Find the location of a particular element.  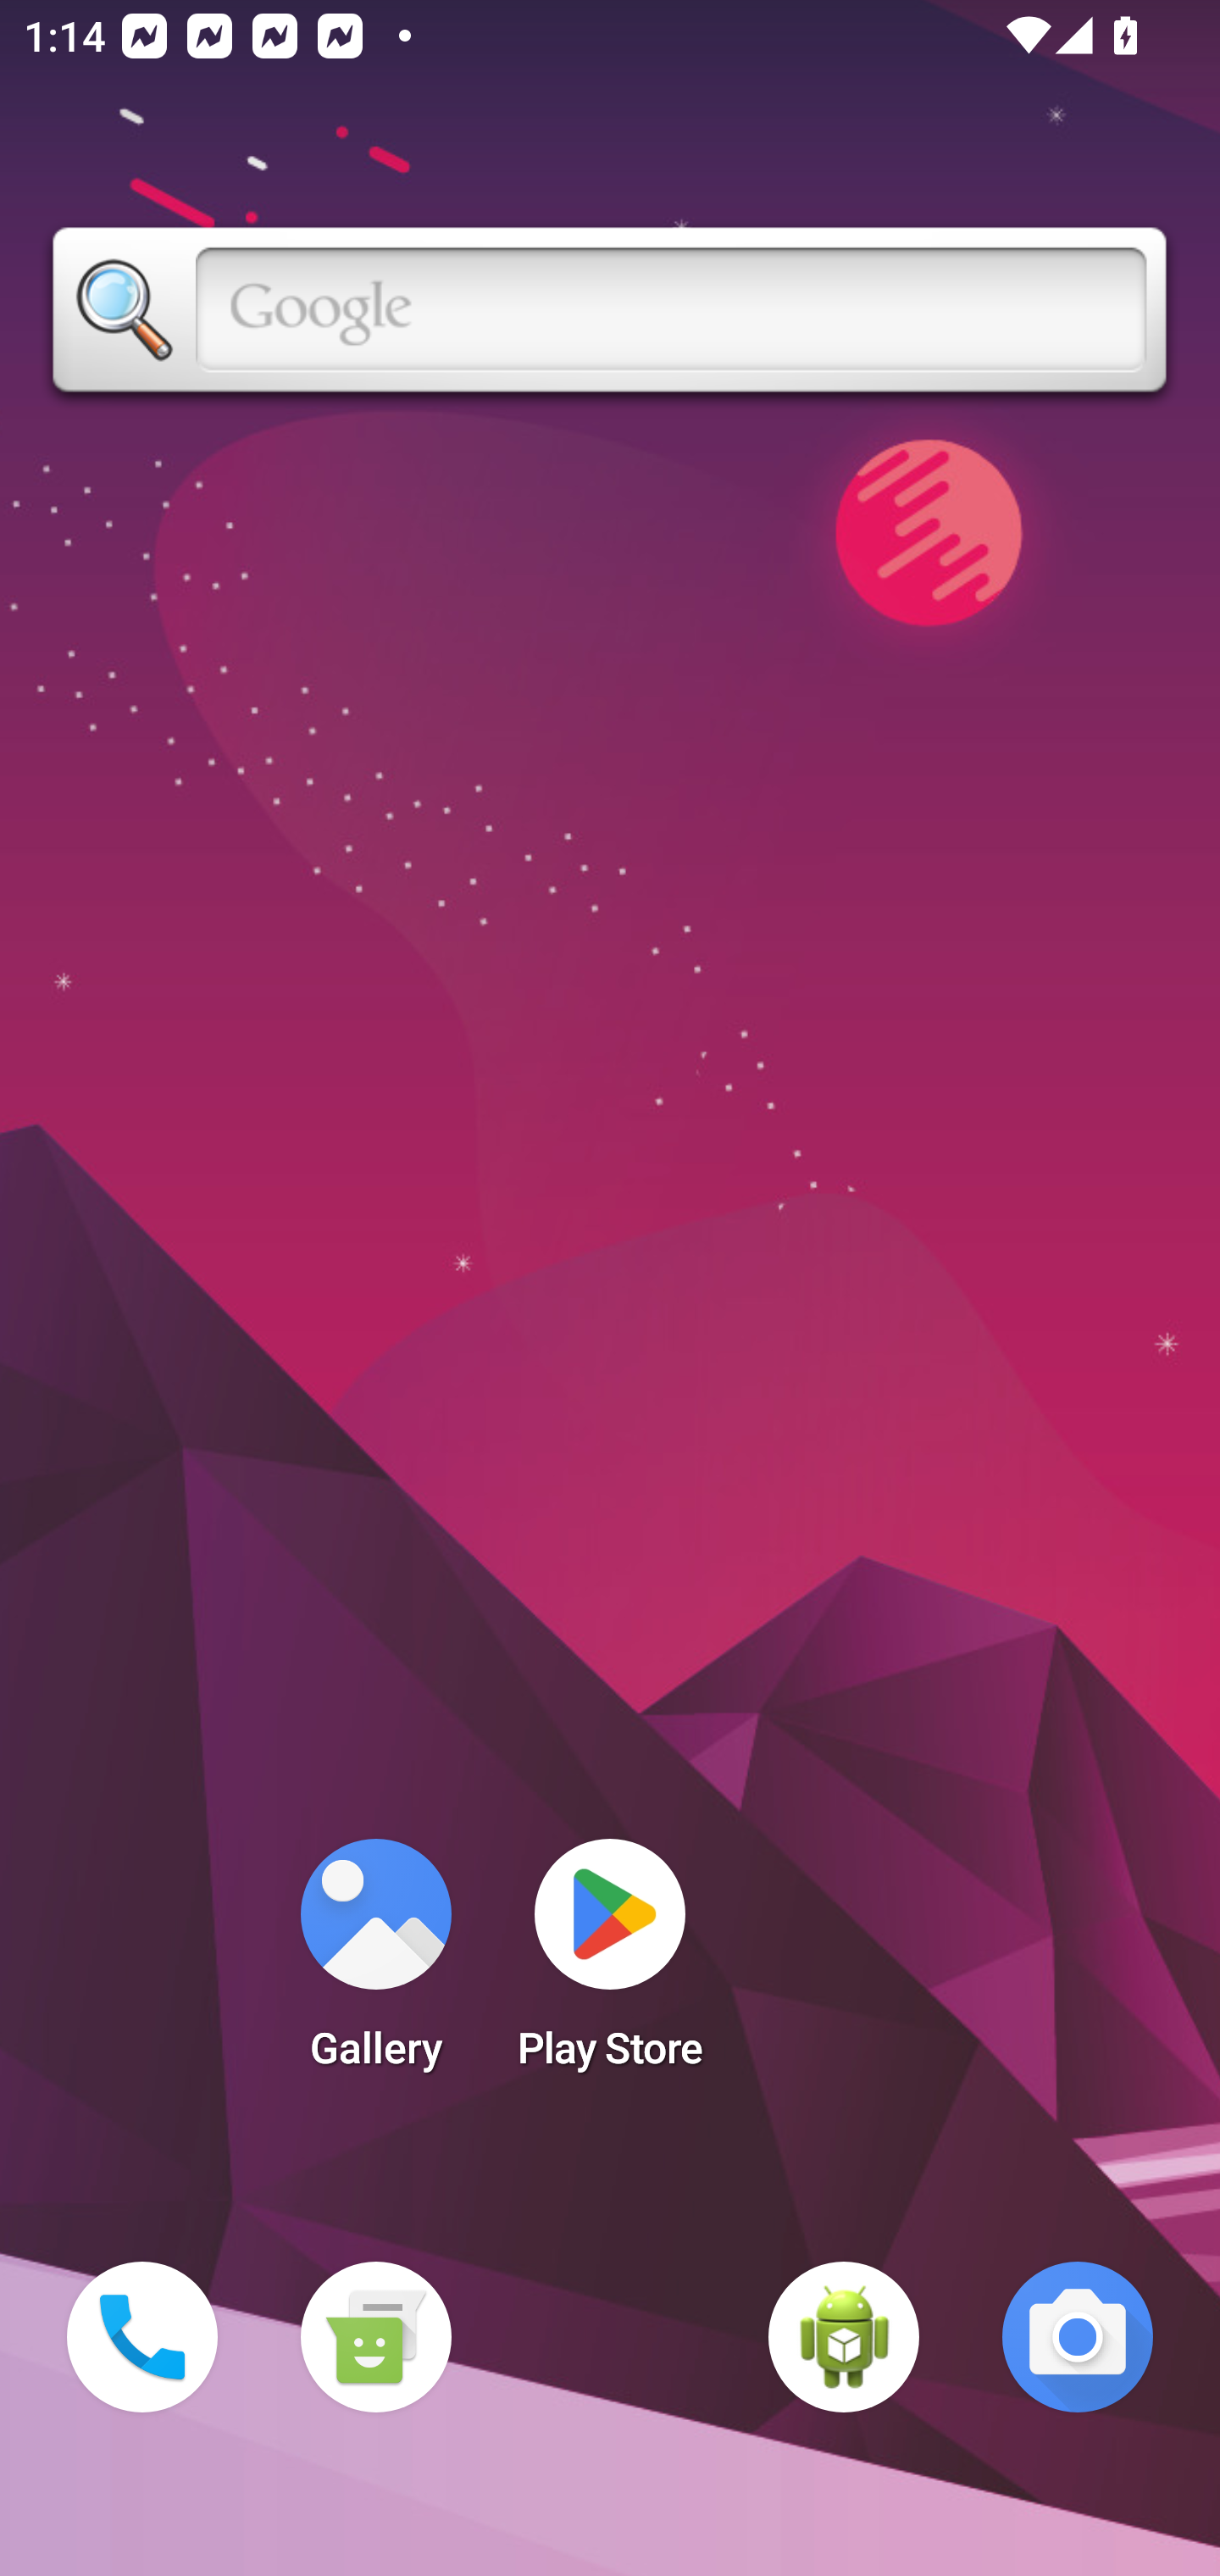

Messaging is located at coordinates (375, 2337).